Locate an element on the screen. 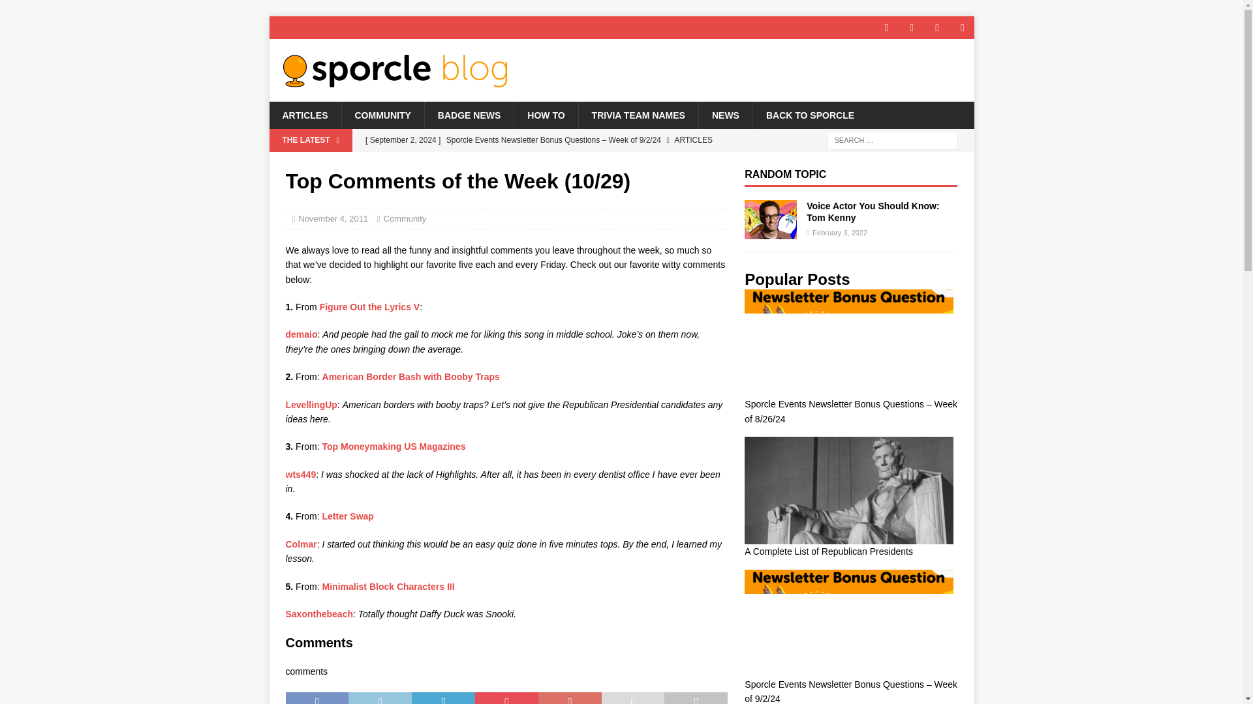  Community is located at coordinates (405, 219).